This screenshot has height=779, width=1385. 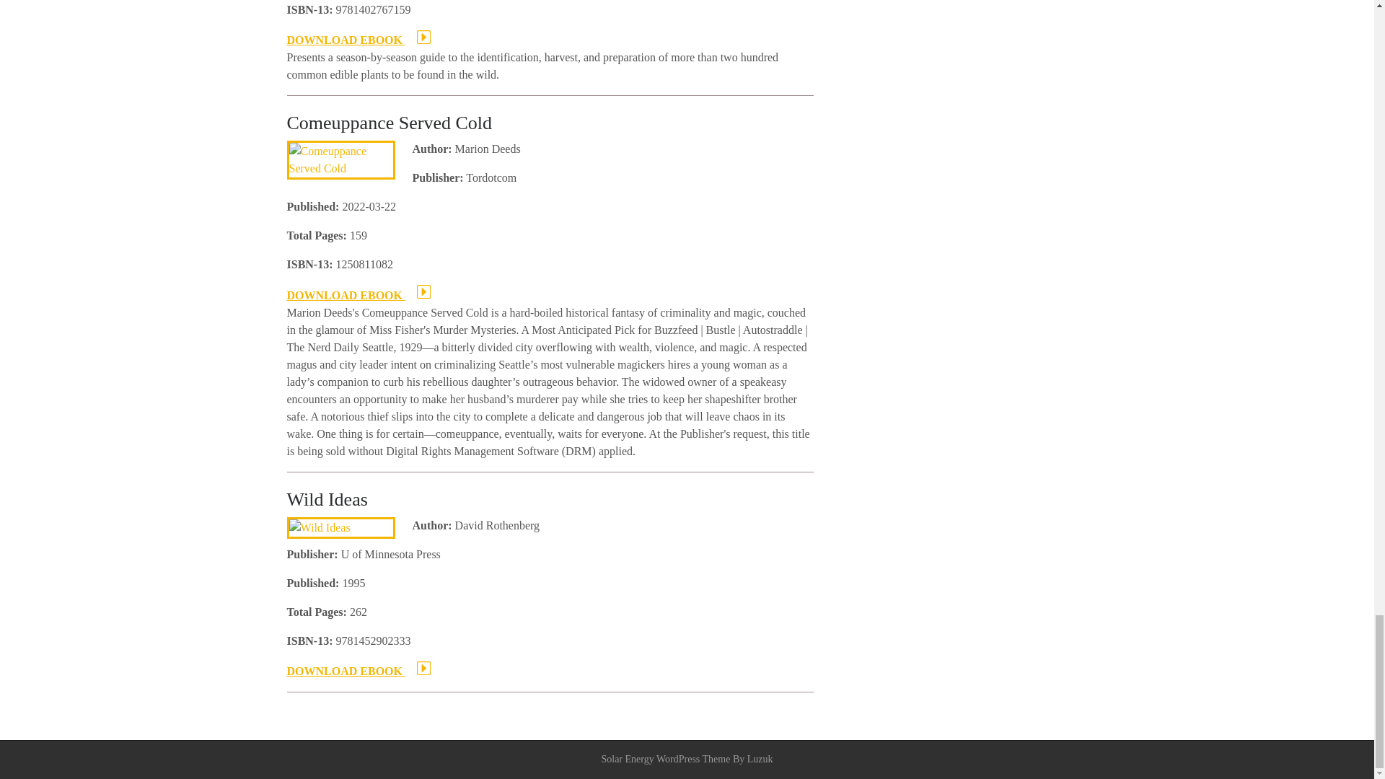 What do you see at coordinates (359, 40) in the screenshot?
I see `DOWNLOAD EBOOK` at bounding box center [359, 40].